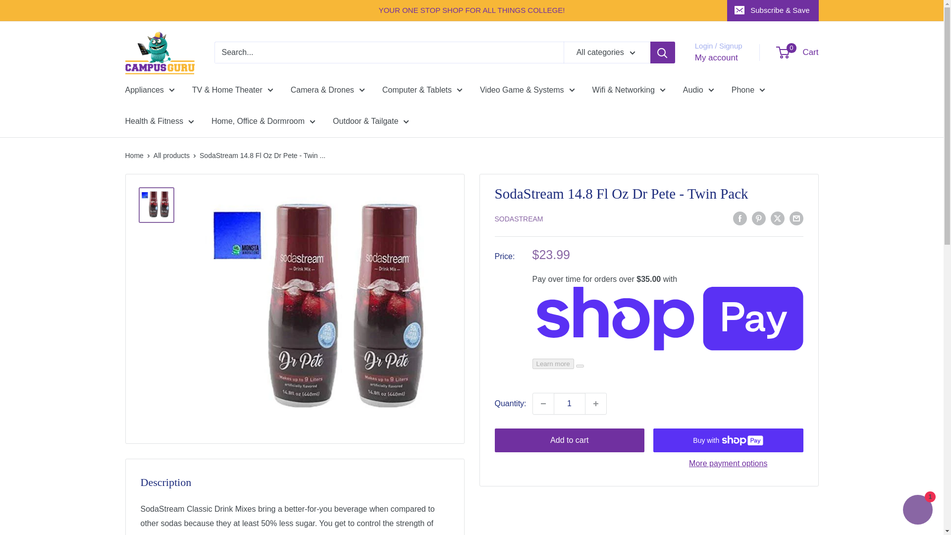 The height and width of the screenshot is (535, 951). Describe the element at coordinates (543, 403) in the screenshot. I see `Decrease quantity by 1` at that location.